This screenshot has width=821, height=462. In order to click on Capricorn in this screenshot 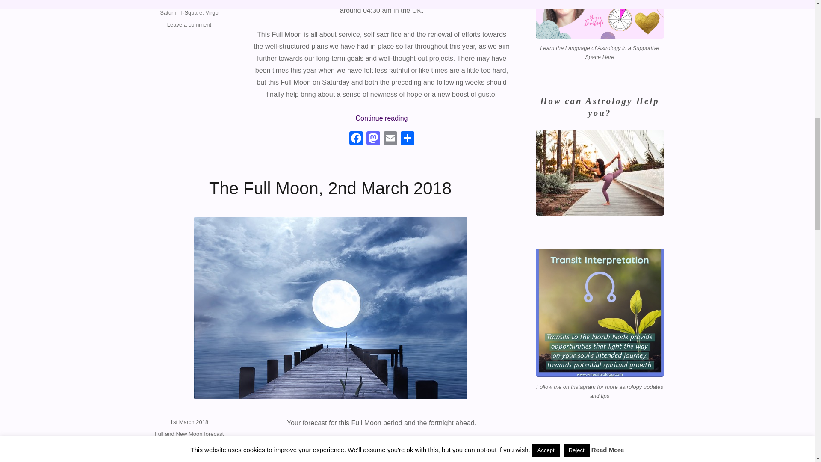, I will do `click(162, 3)`.